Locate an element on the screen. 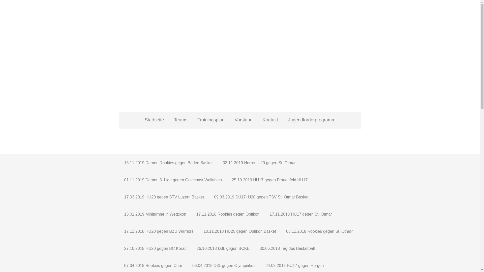 The height and width of the screenshot is (272, 484). 13.01.2019 Miniturnier in Wetzikon is located at coordinates (155, 214).